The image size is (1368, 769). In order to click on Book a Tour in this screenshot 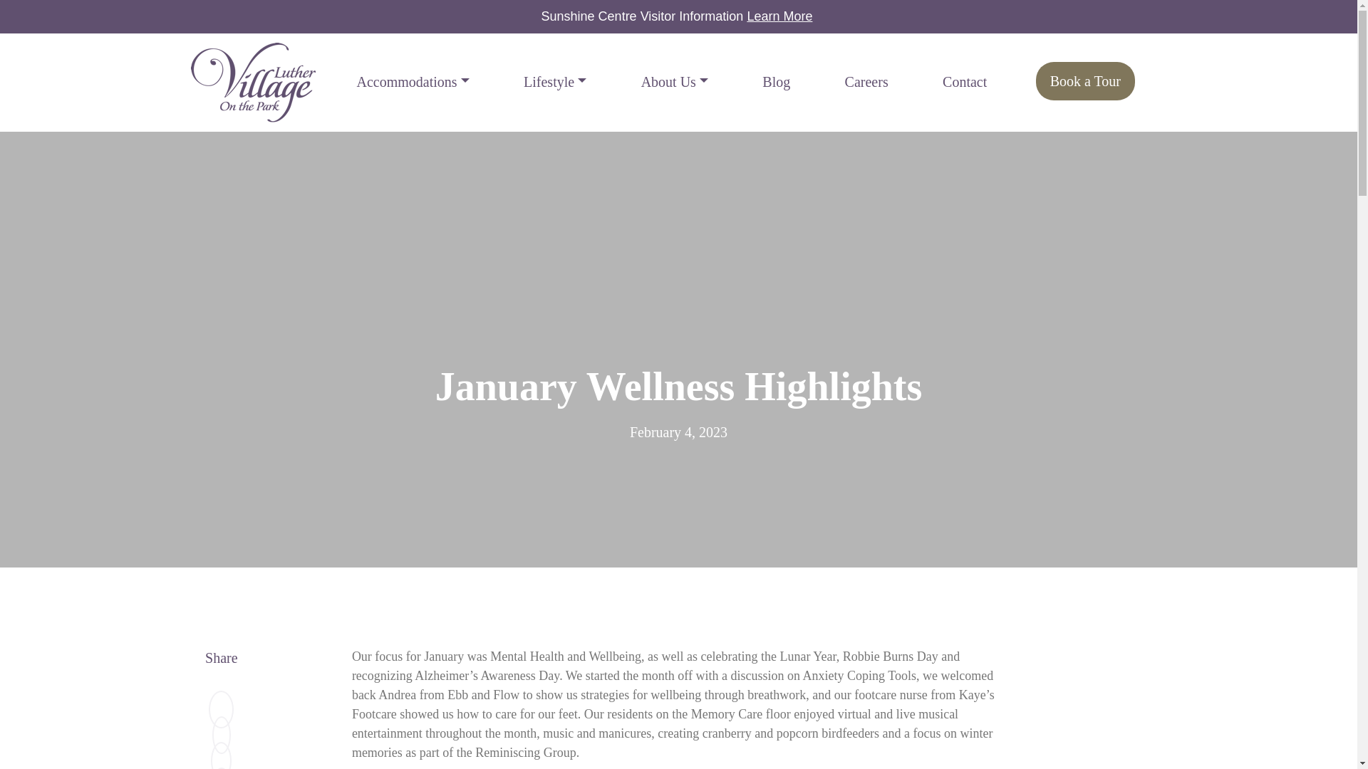, I will do `click(1085, 80)`.